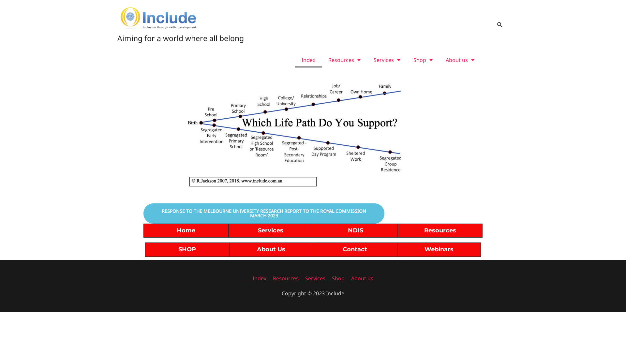 This screenshot has width=626, height=352. I want to click on Services, so click(271, 230).